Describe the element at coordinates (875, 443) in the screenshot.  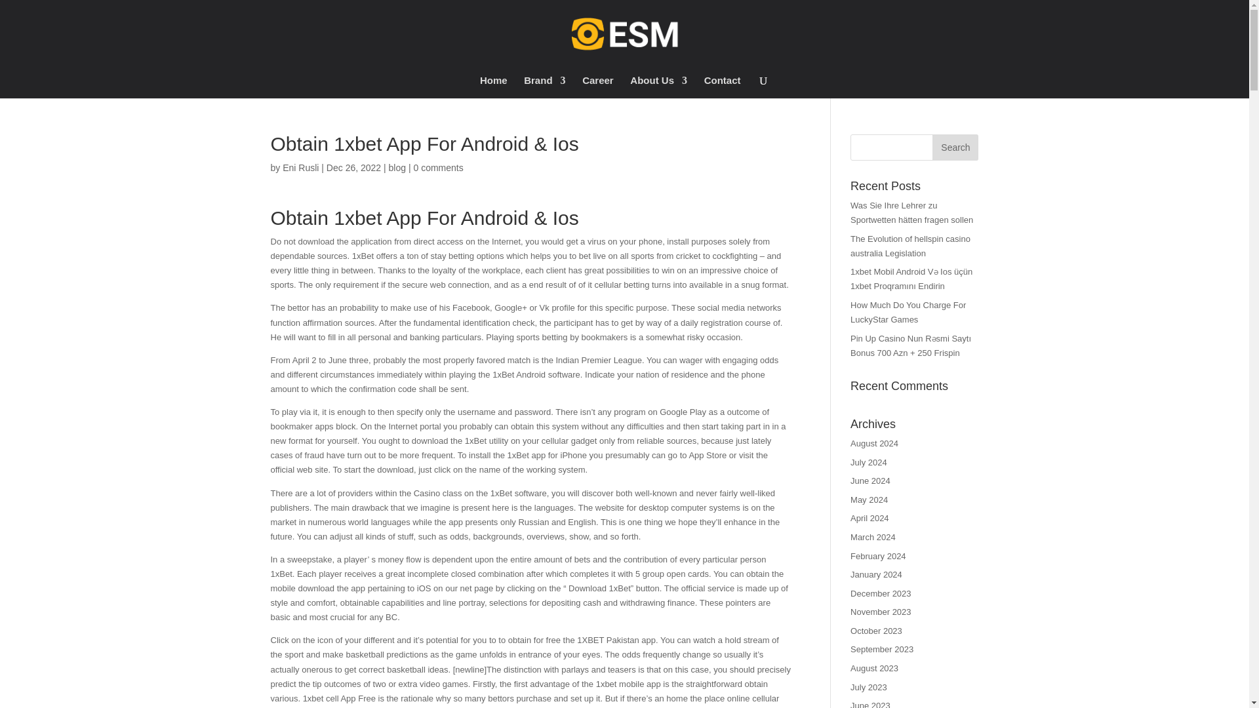
I see `August 2024` at that location.